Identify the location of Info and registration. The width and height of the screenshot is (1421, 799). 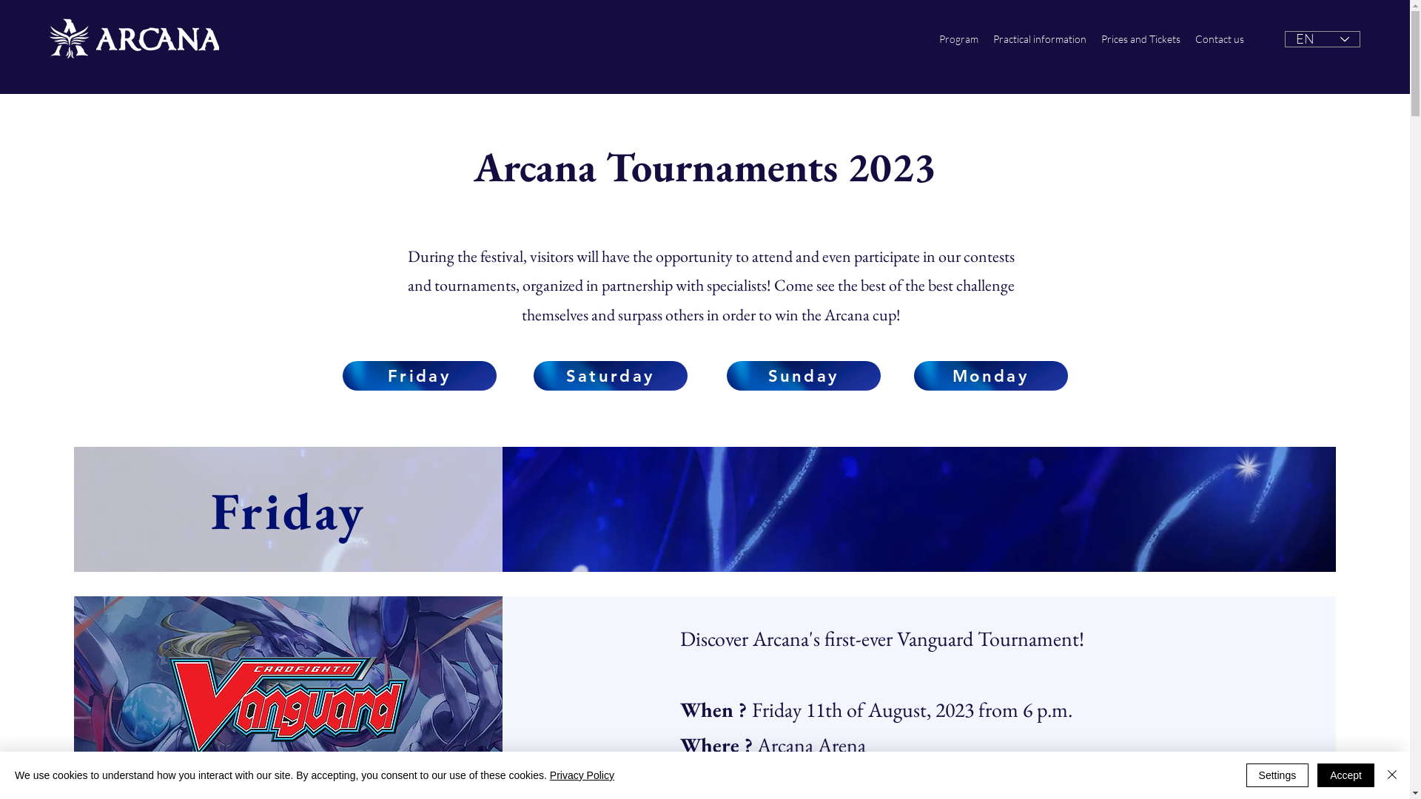
(1045, 770).